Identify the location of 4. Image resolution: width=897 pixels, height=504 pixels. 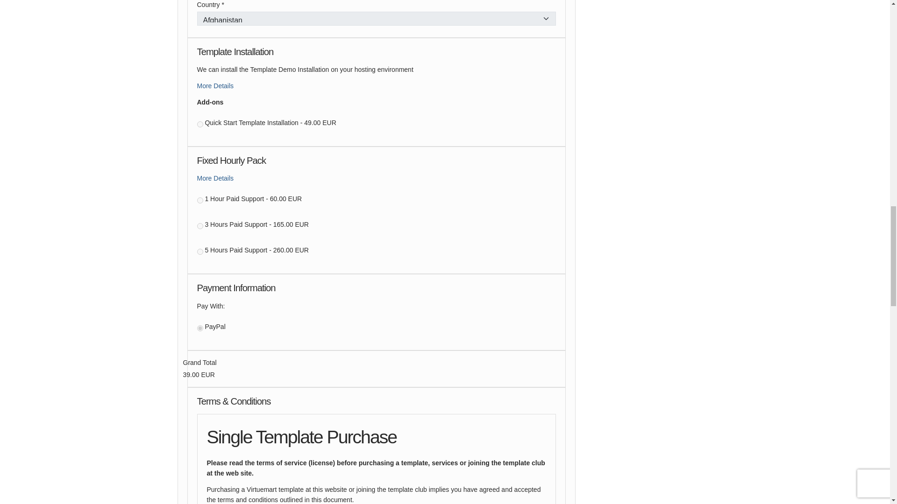
(200, 252).